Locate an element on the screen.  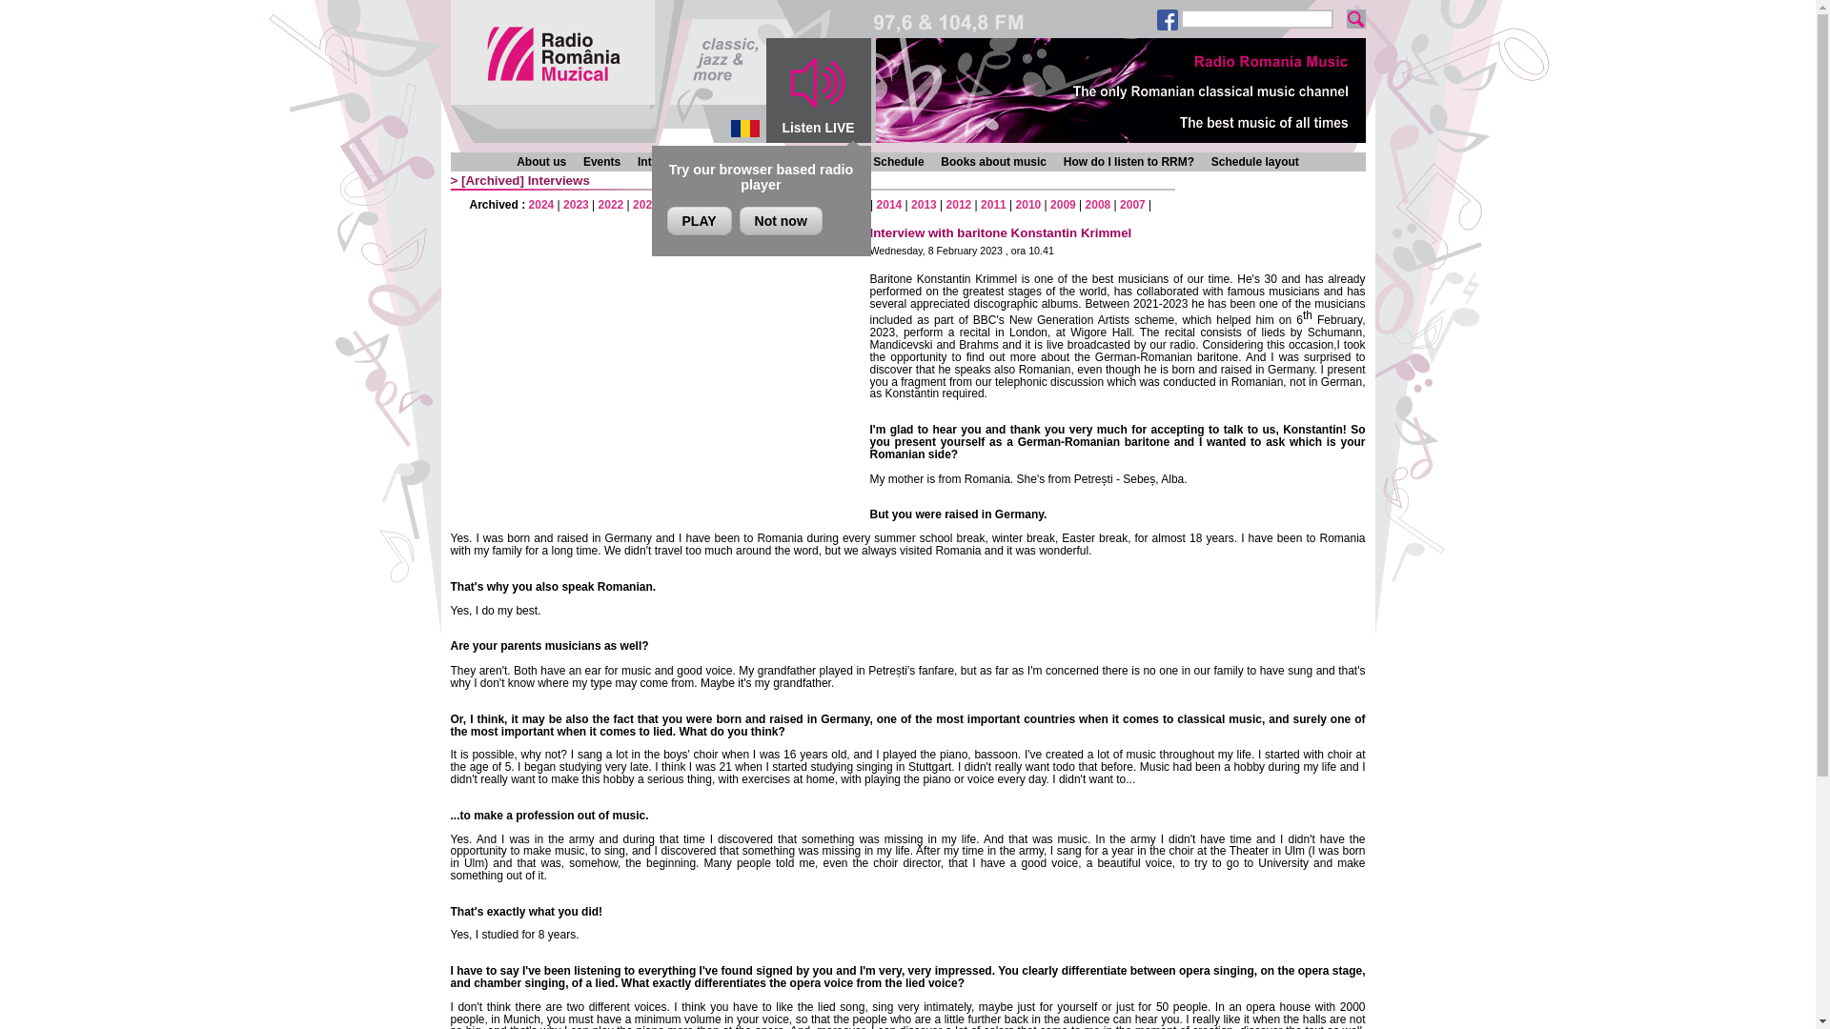
2011 is located at coordinates (993, 205).